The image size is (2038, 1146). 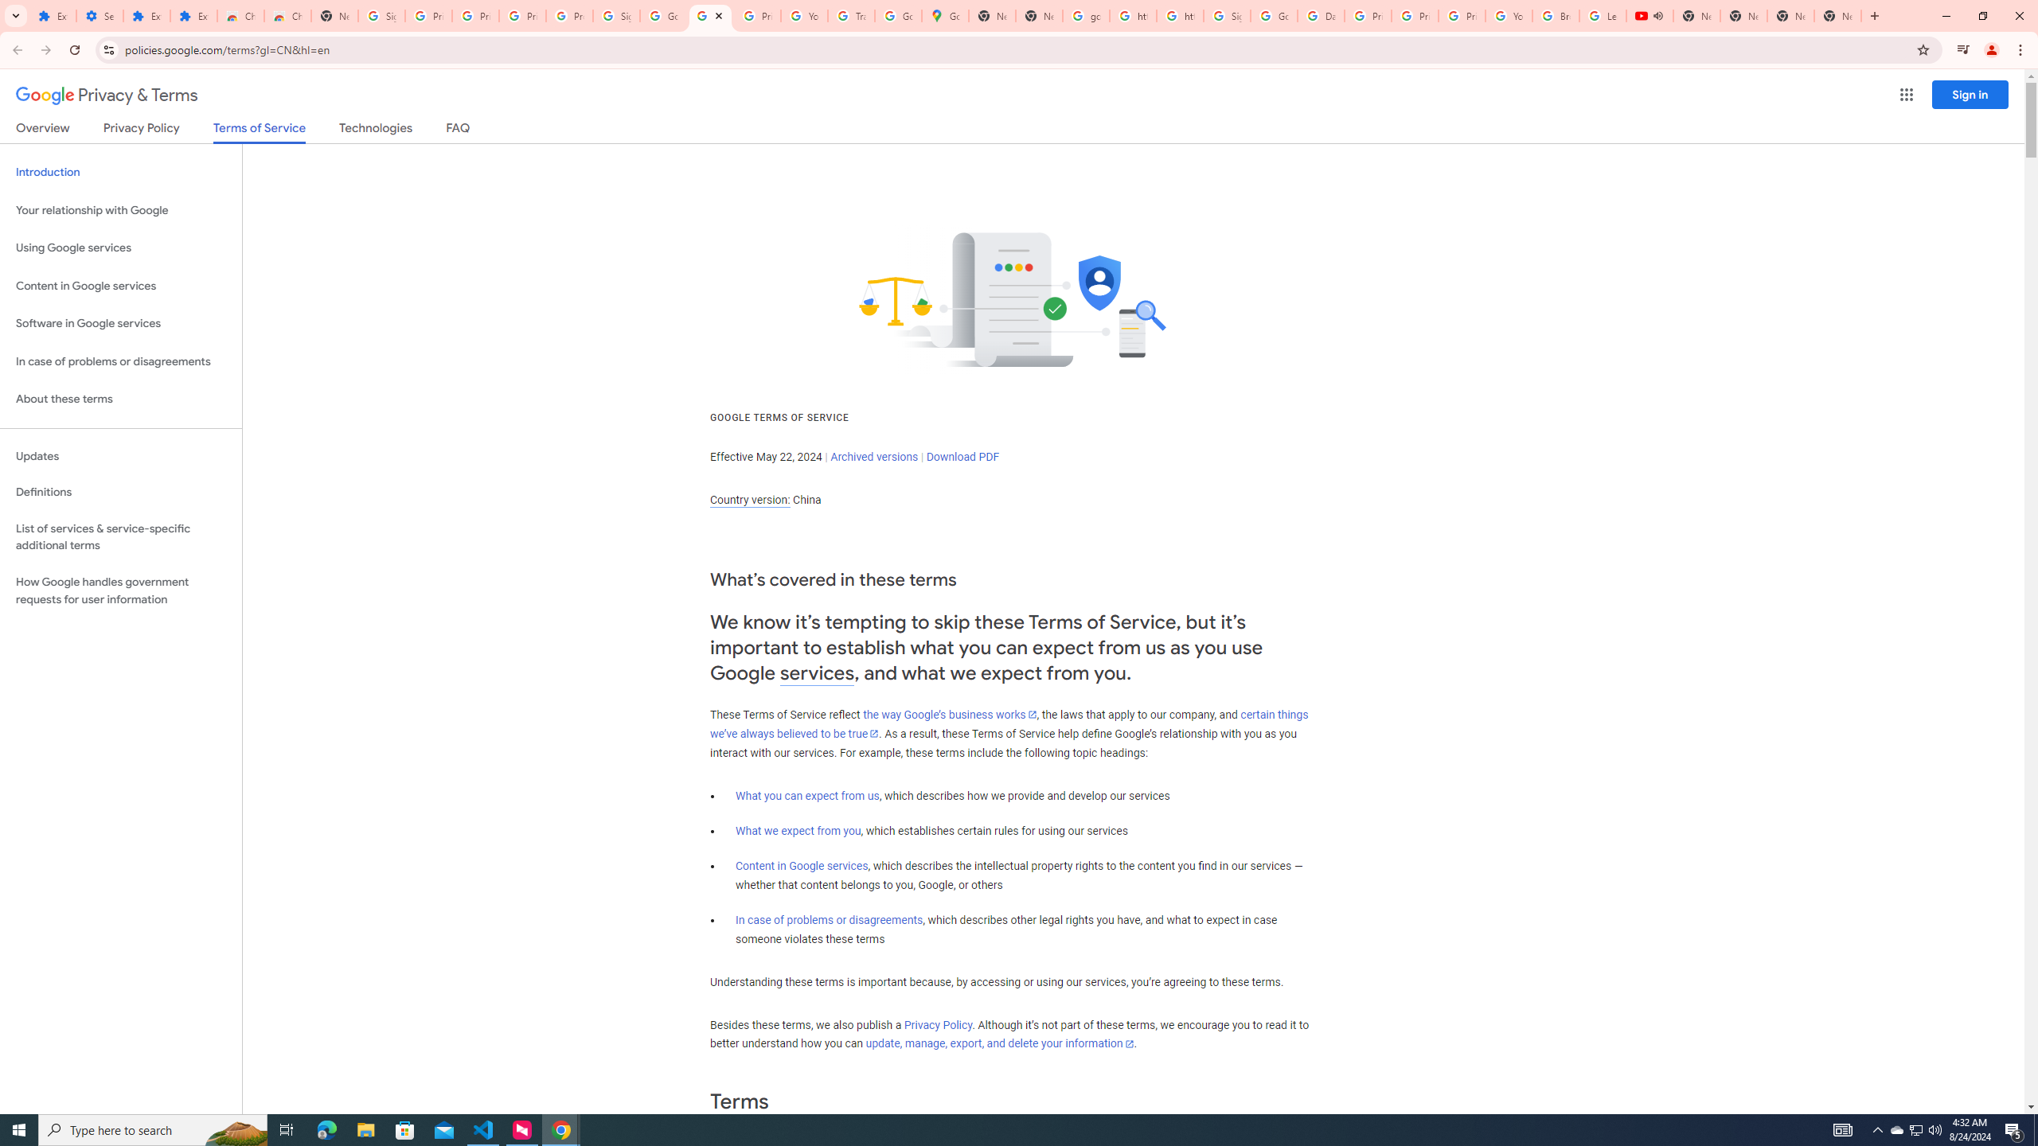 I want to click on Extensions, so click(x=146, y=16).